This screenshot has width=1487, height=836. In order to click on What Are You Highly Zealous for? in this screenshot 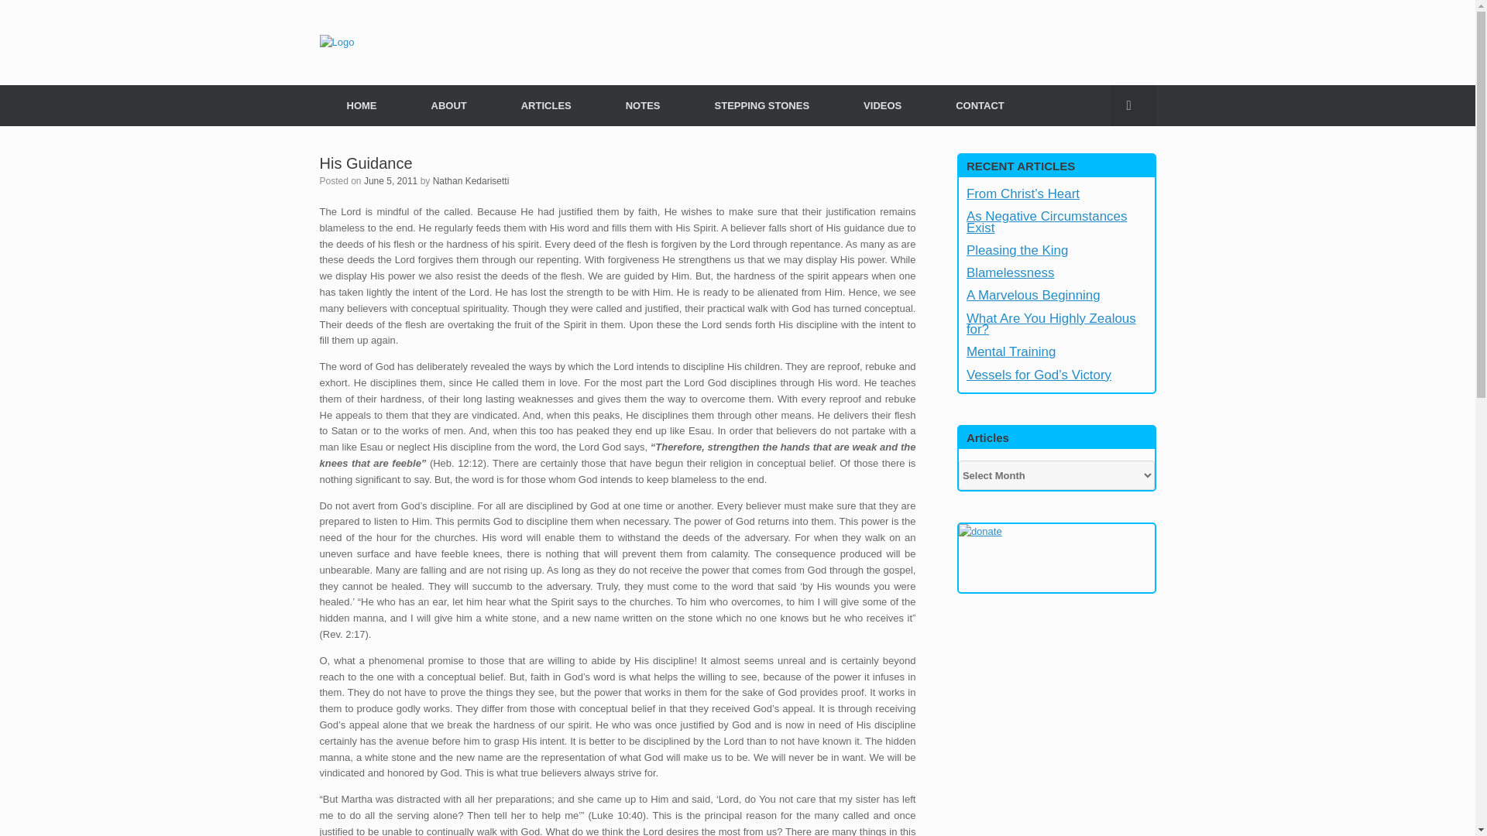, I will do `click(1051, 324)`.